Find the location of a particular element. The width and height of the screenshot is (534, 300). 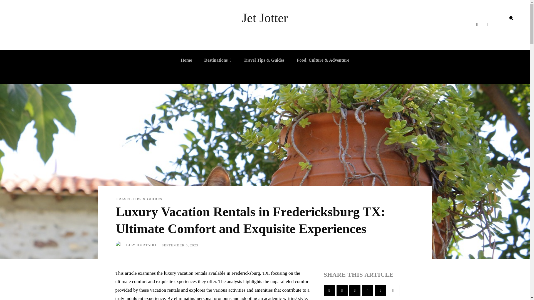

Linkedin is located at coordinates (355, 291).